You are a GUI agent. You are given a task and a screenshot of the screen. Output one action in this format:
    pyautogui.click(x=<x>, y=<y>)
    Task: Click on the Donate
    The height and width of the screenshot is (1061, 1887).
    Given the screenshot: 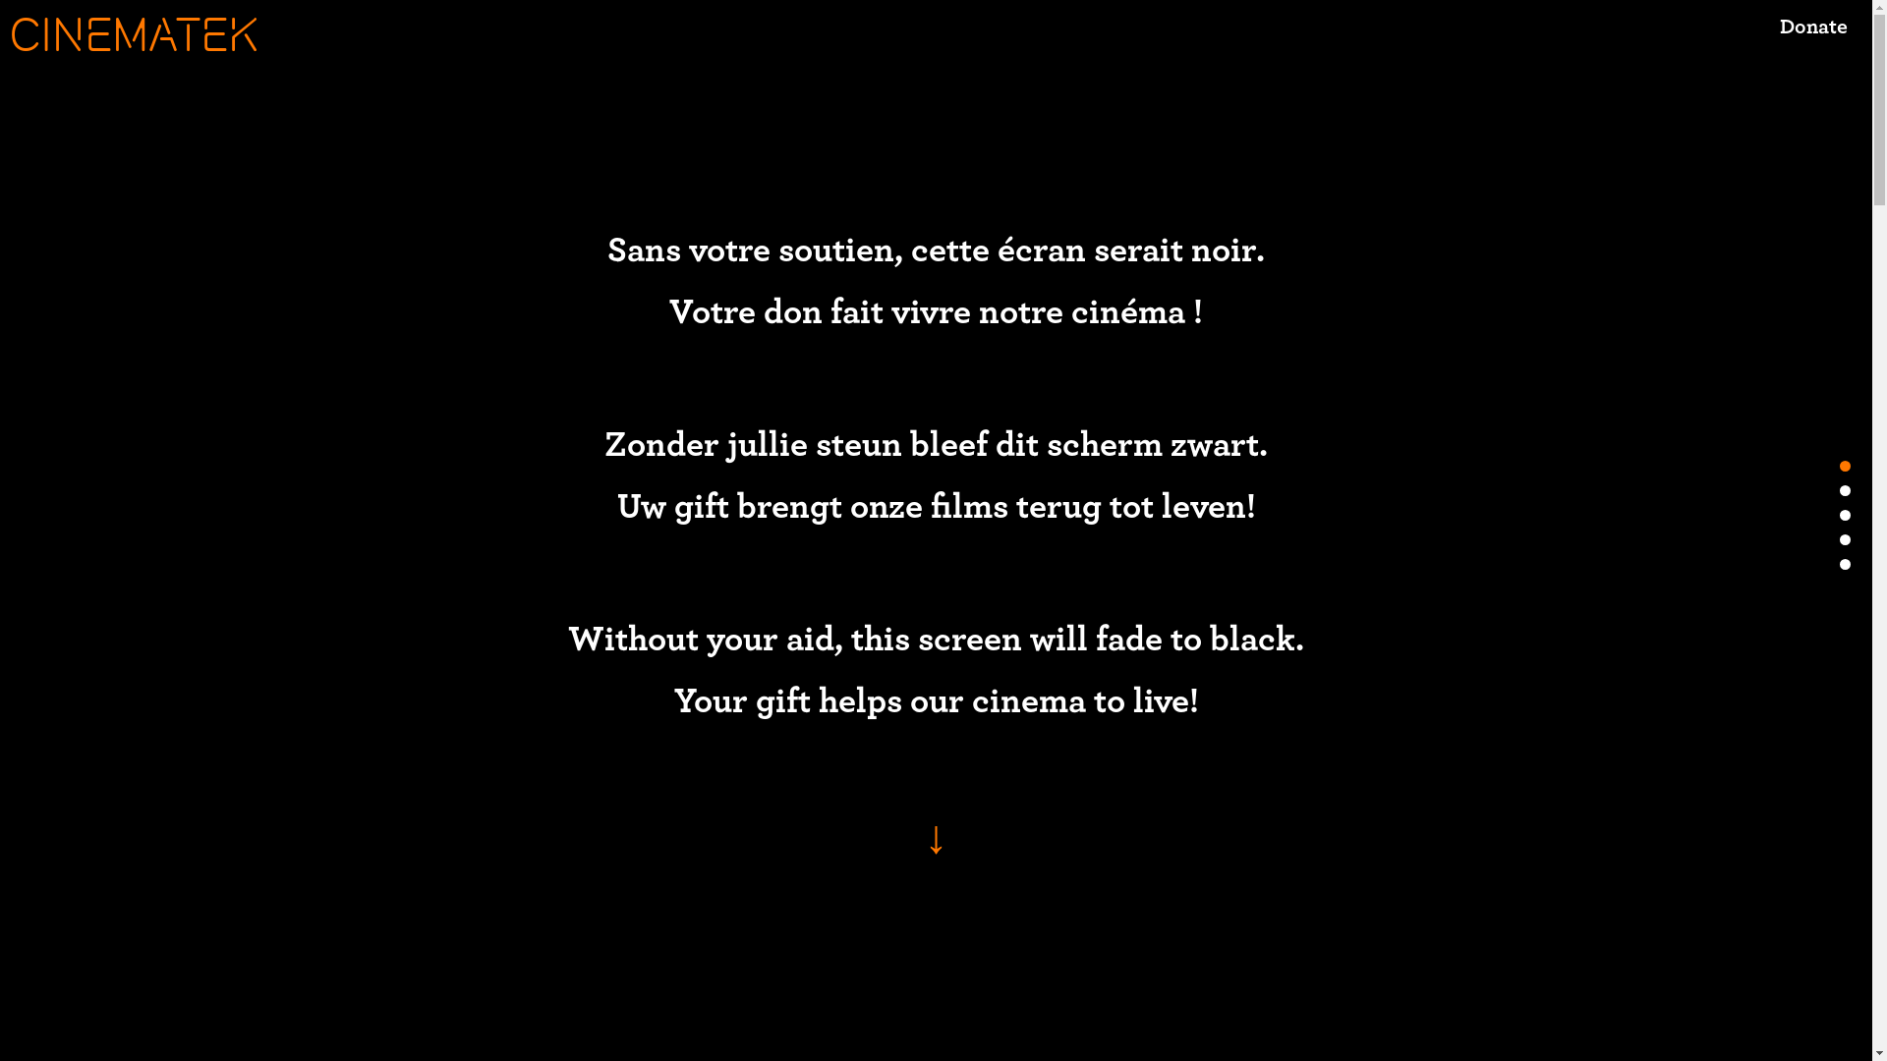 What is the action you would take?
    pyautogui.click(x=1814, y=41)
    